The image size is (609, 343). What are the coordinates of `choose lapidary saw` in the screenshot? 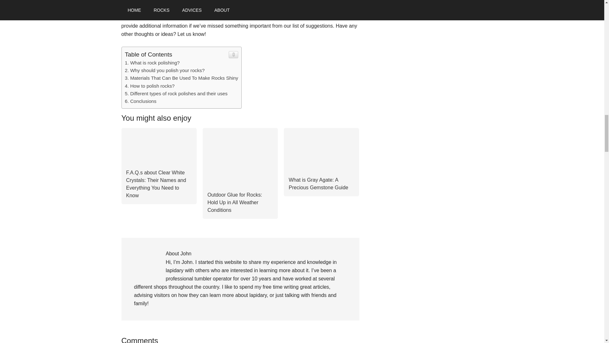 It's located at (315, 9).